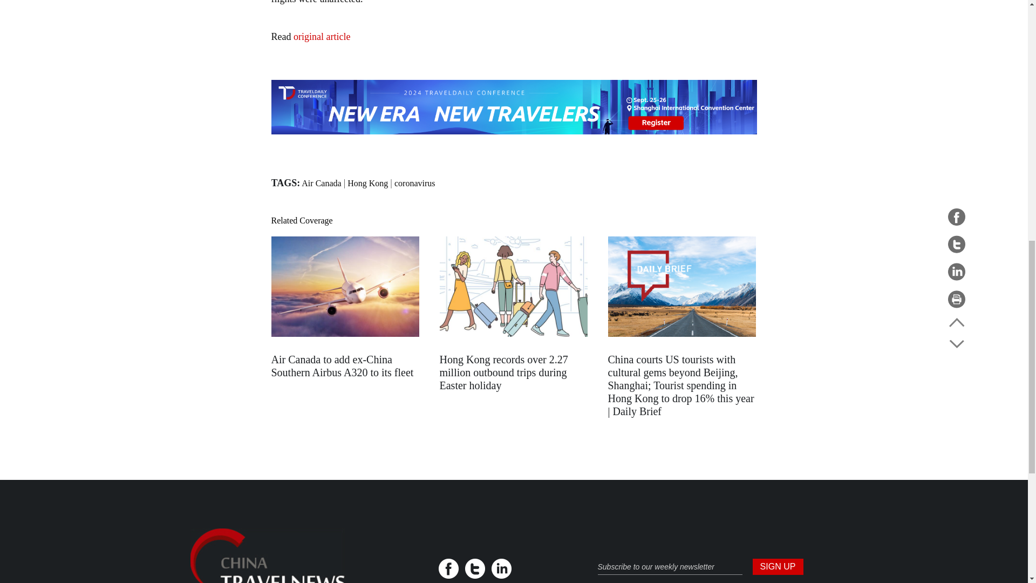 This screenshot has width=1036, height=583. I want to click on Air Canada, so click(321, 182).